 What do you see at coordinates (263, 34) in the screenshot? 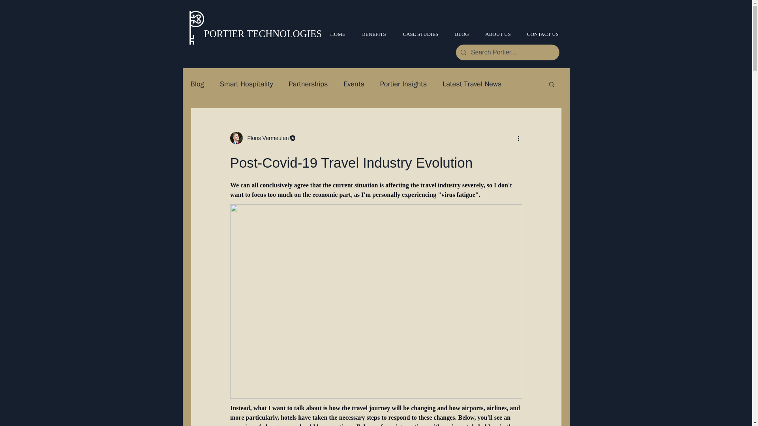
I see `PORTIER TECHNOLOGIES` at bounding box center [263, 34].